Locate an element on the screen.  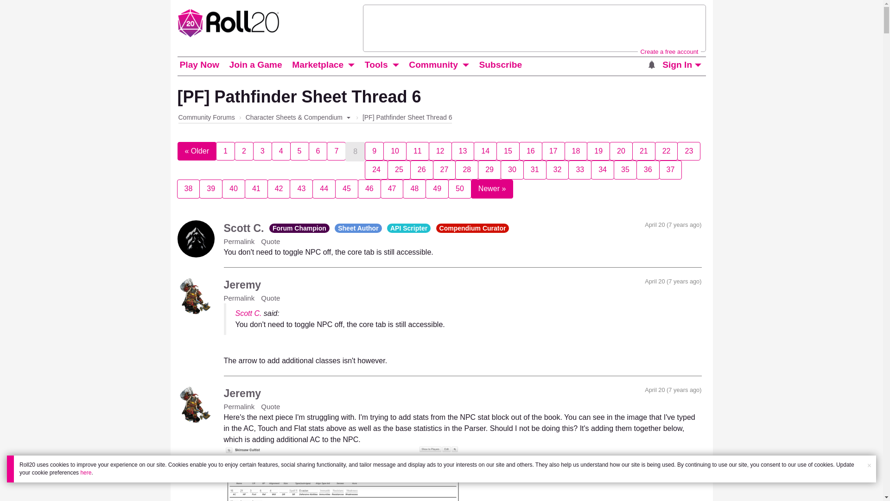
here is located at coordinates (85, 472).